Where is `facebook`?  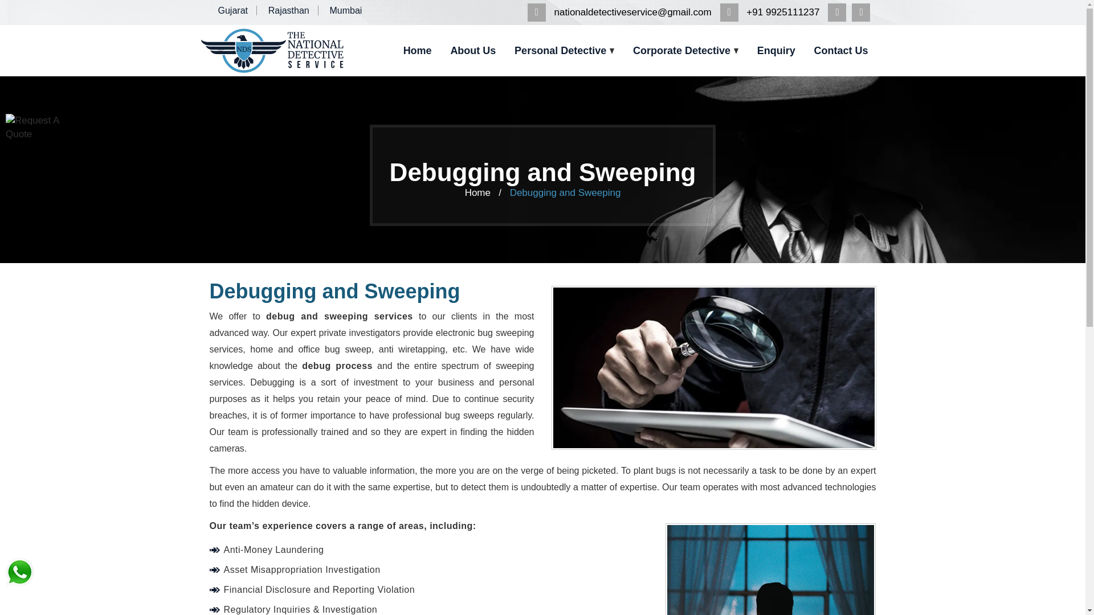
facebook is located at coordinates (840, 12).